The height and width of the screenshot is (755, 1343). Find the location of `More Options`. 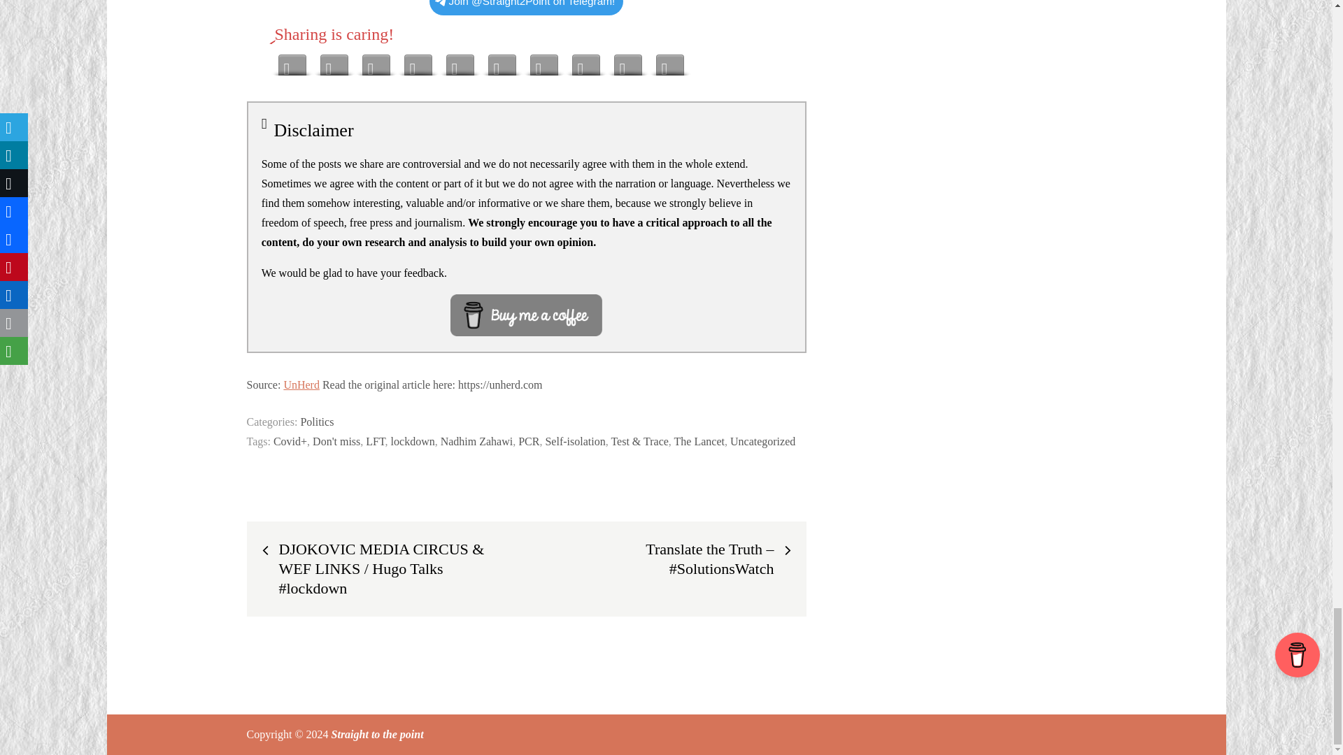

More Options is located at coordinates (670, 62).